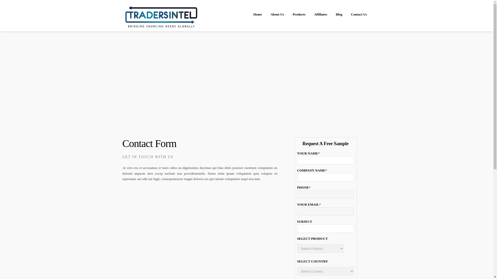  I want to click on About Us, so click(277, 14).